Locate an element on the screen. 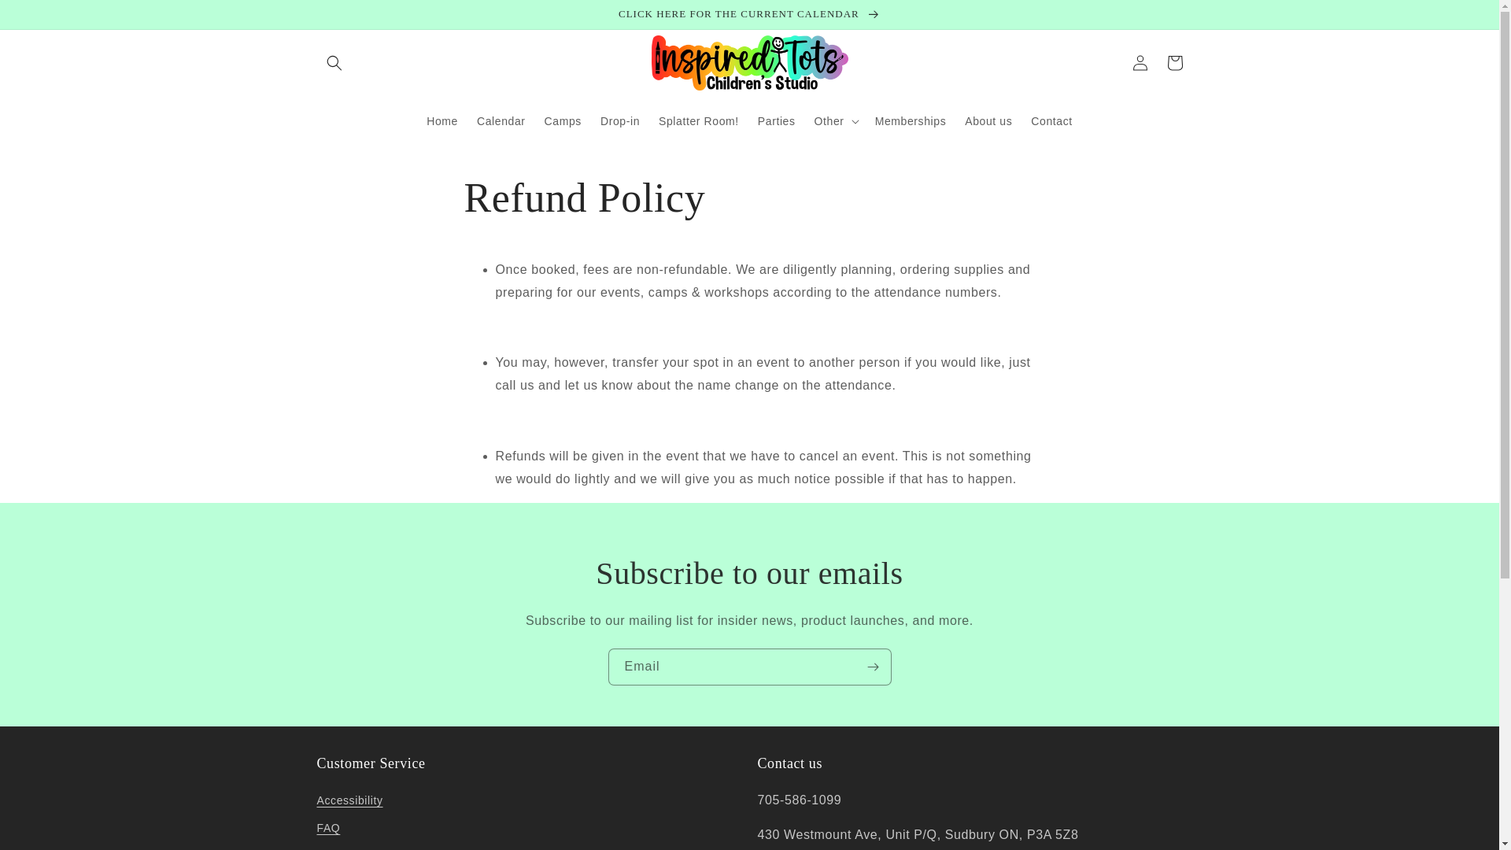  Cart is located at coordinates (1174, 63).